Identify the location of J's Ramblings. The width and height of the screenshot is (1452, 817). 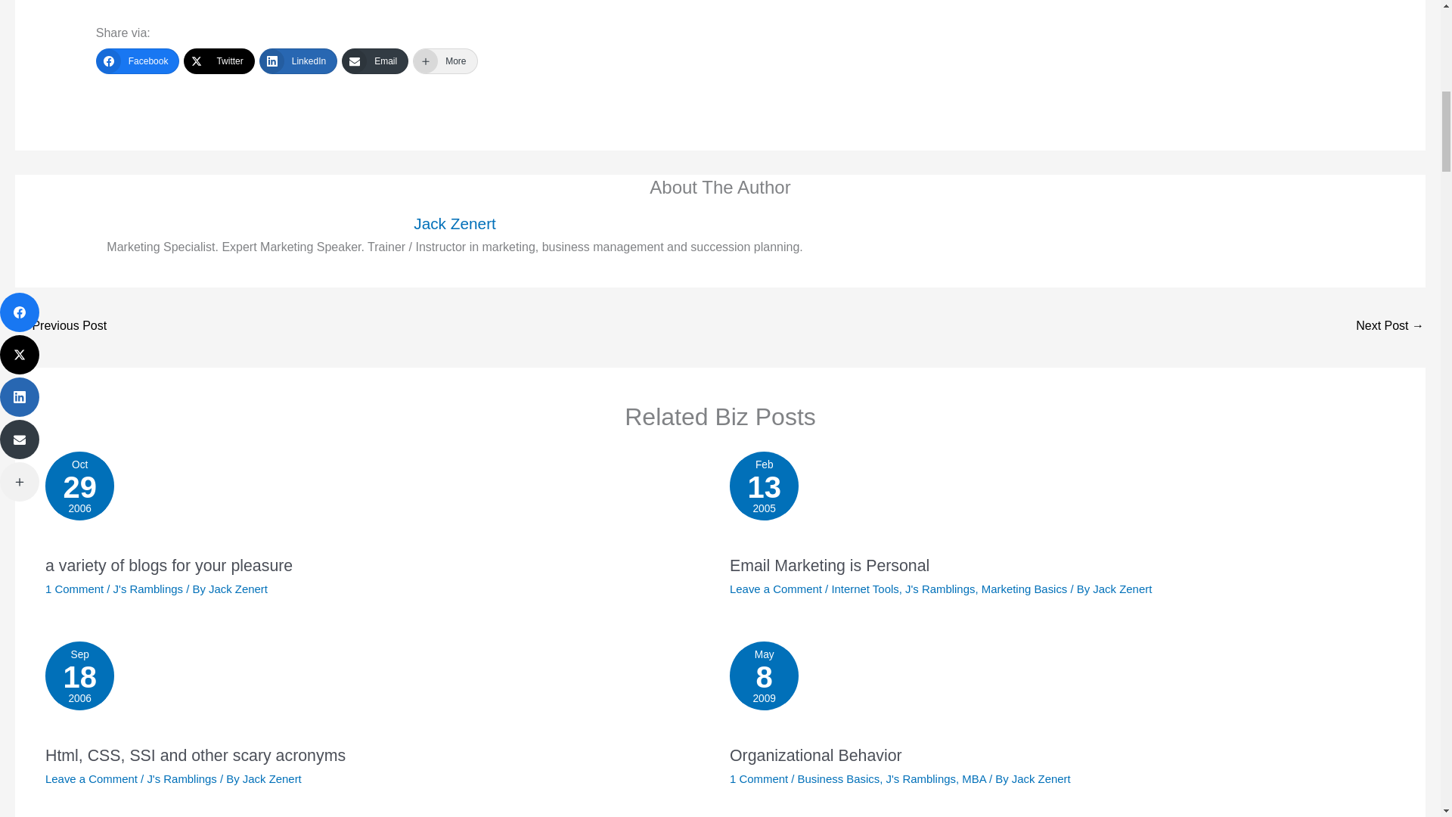
(272, 778).